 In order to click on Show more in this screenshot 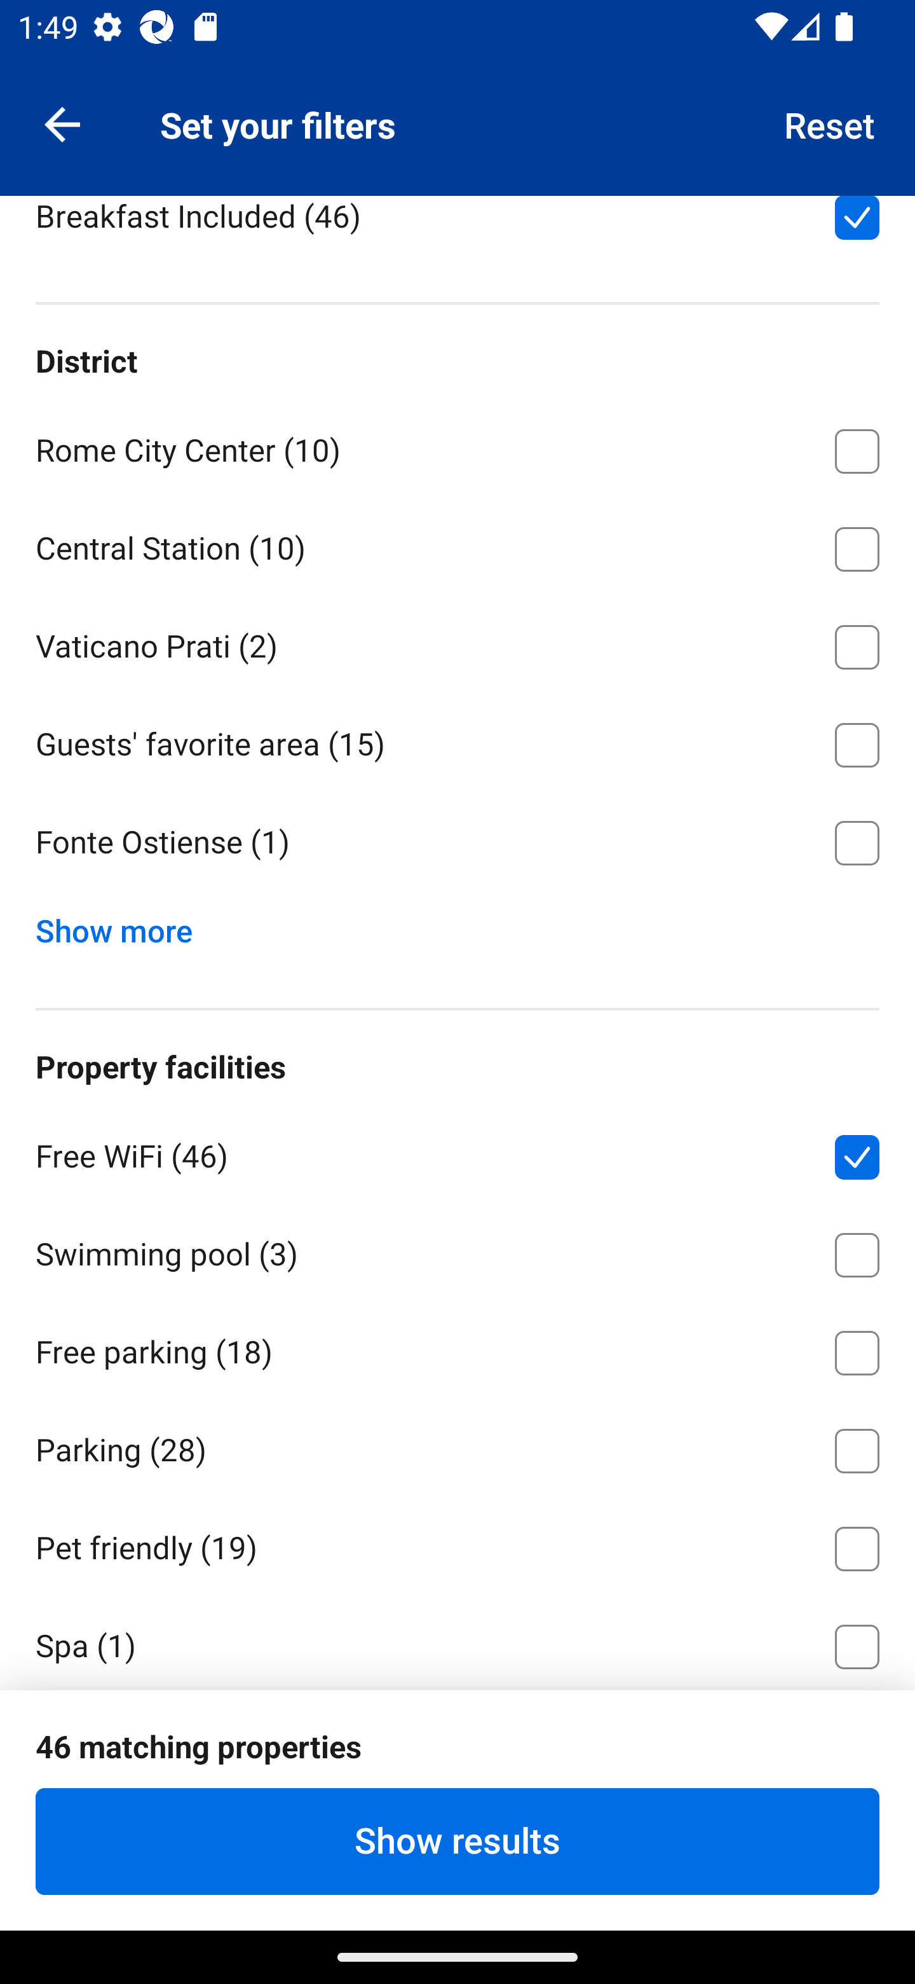, I will do `click(123, 925)`.